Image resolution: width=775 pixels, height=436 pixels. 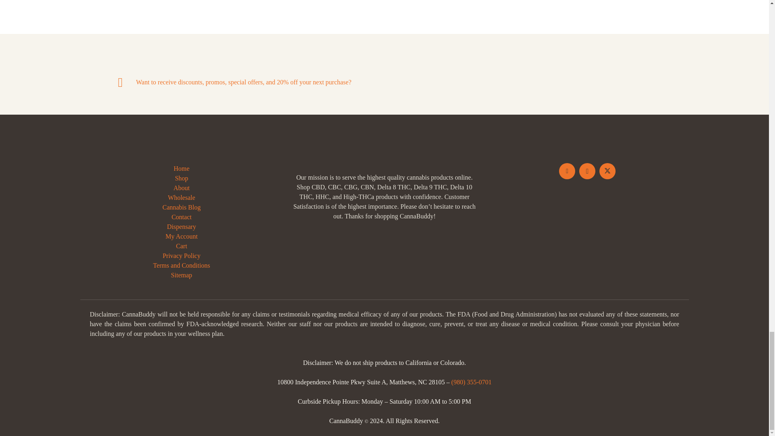 I want to click on Instagram, so click(x=587, y=171).